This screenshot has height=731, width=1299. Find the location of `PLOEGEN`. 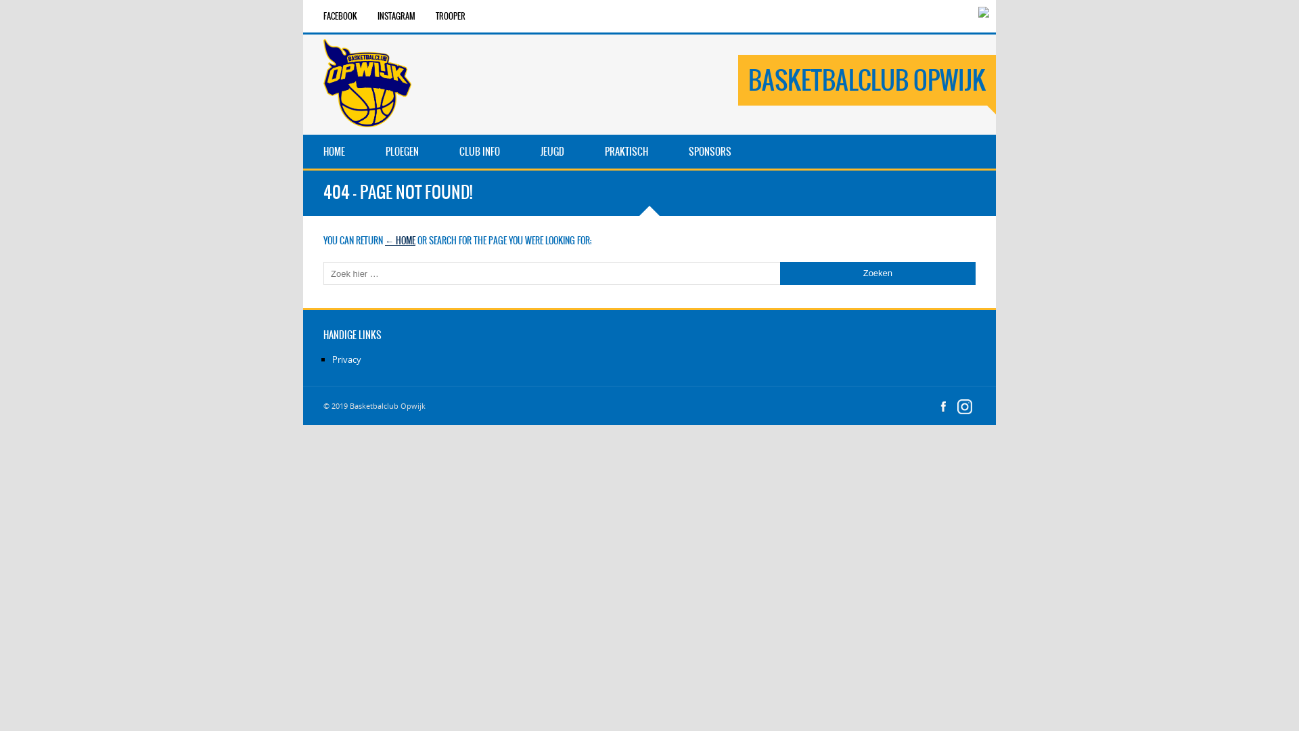

PLOEGEN is located at coordinates (402, 152).